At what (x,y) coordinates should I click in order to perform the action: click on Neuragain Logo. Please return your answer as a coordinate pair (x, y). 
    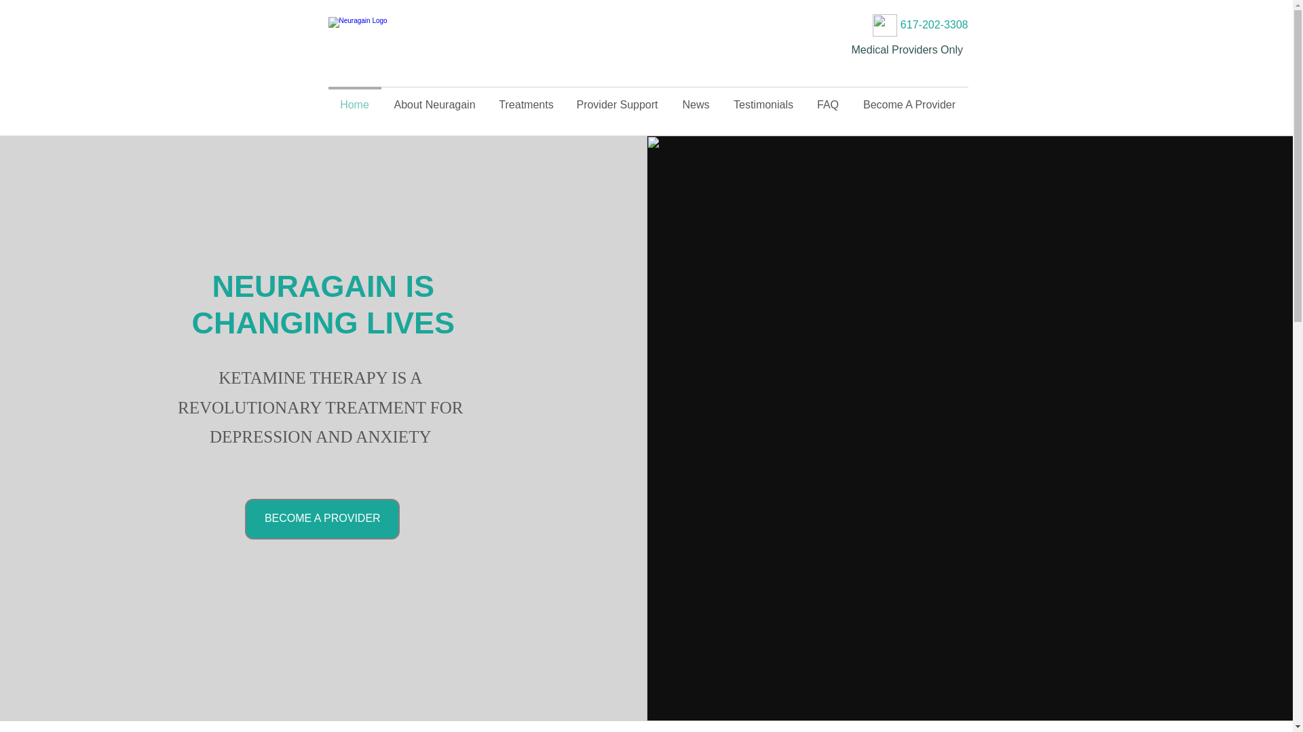
    Looking at the image, I should click on (398, 39).